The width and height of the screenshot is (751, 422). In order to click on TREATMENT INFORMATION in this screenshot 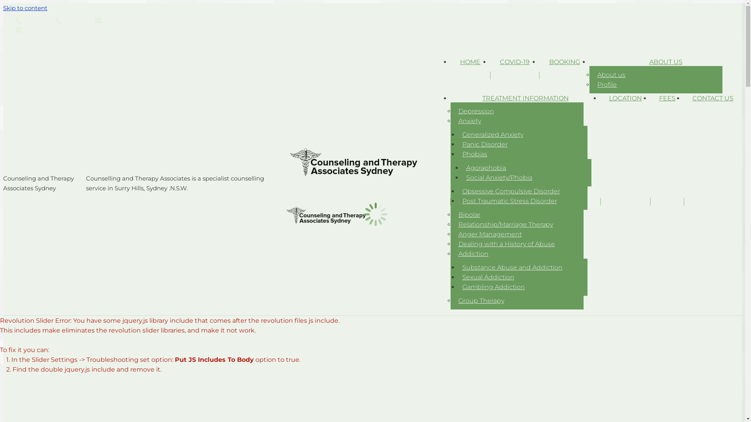, I will do `click(526, 98)`.